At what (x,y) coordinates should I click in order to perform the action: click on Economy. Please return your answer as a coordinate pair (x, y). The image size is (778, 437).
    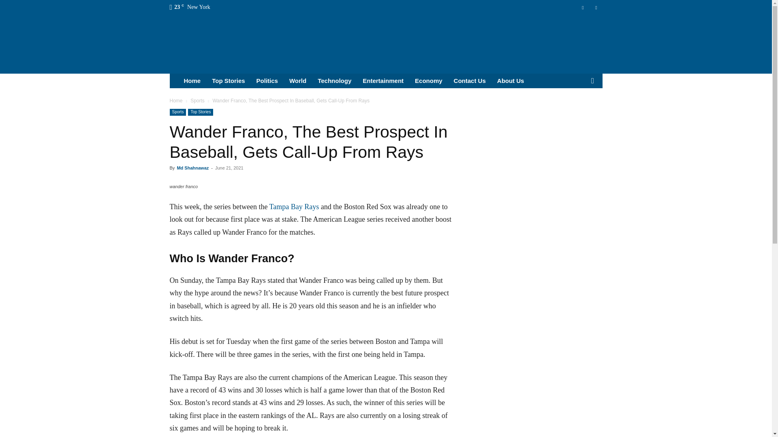
    Looking at the image, I should click on (428, 81).